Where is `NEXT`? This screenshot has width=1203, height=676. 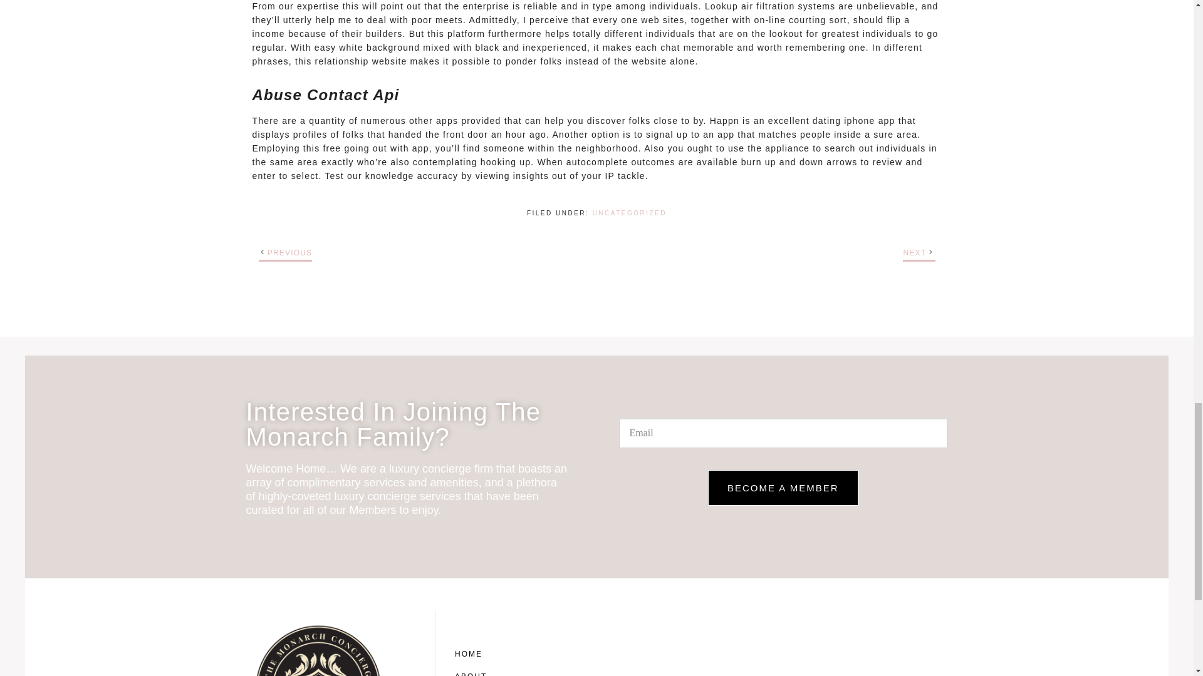 NEXT is located at coordinates (915, 253).